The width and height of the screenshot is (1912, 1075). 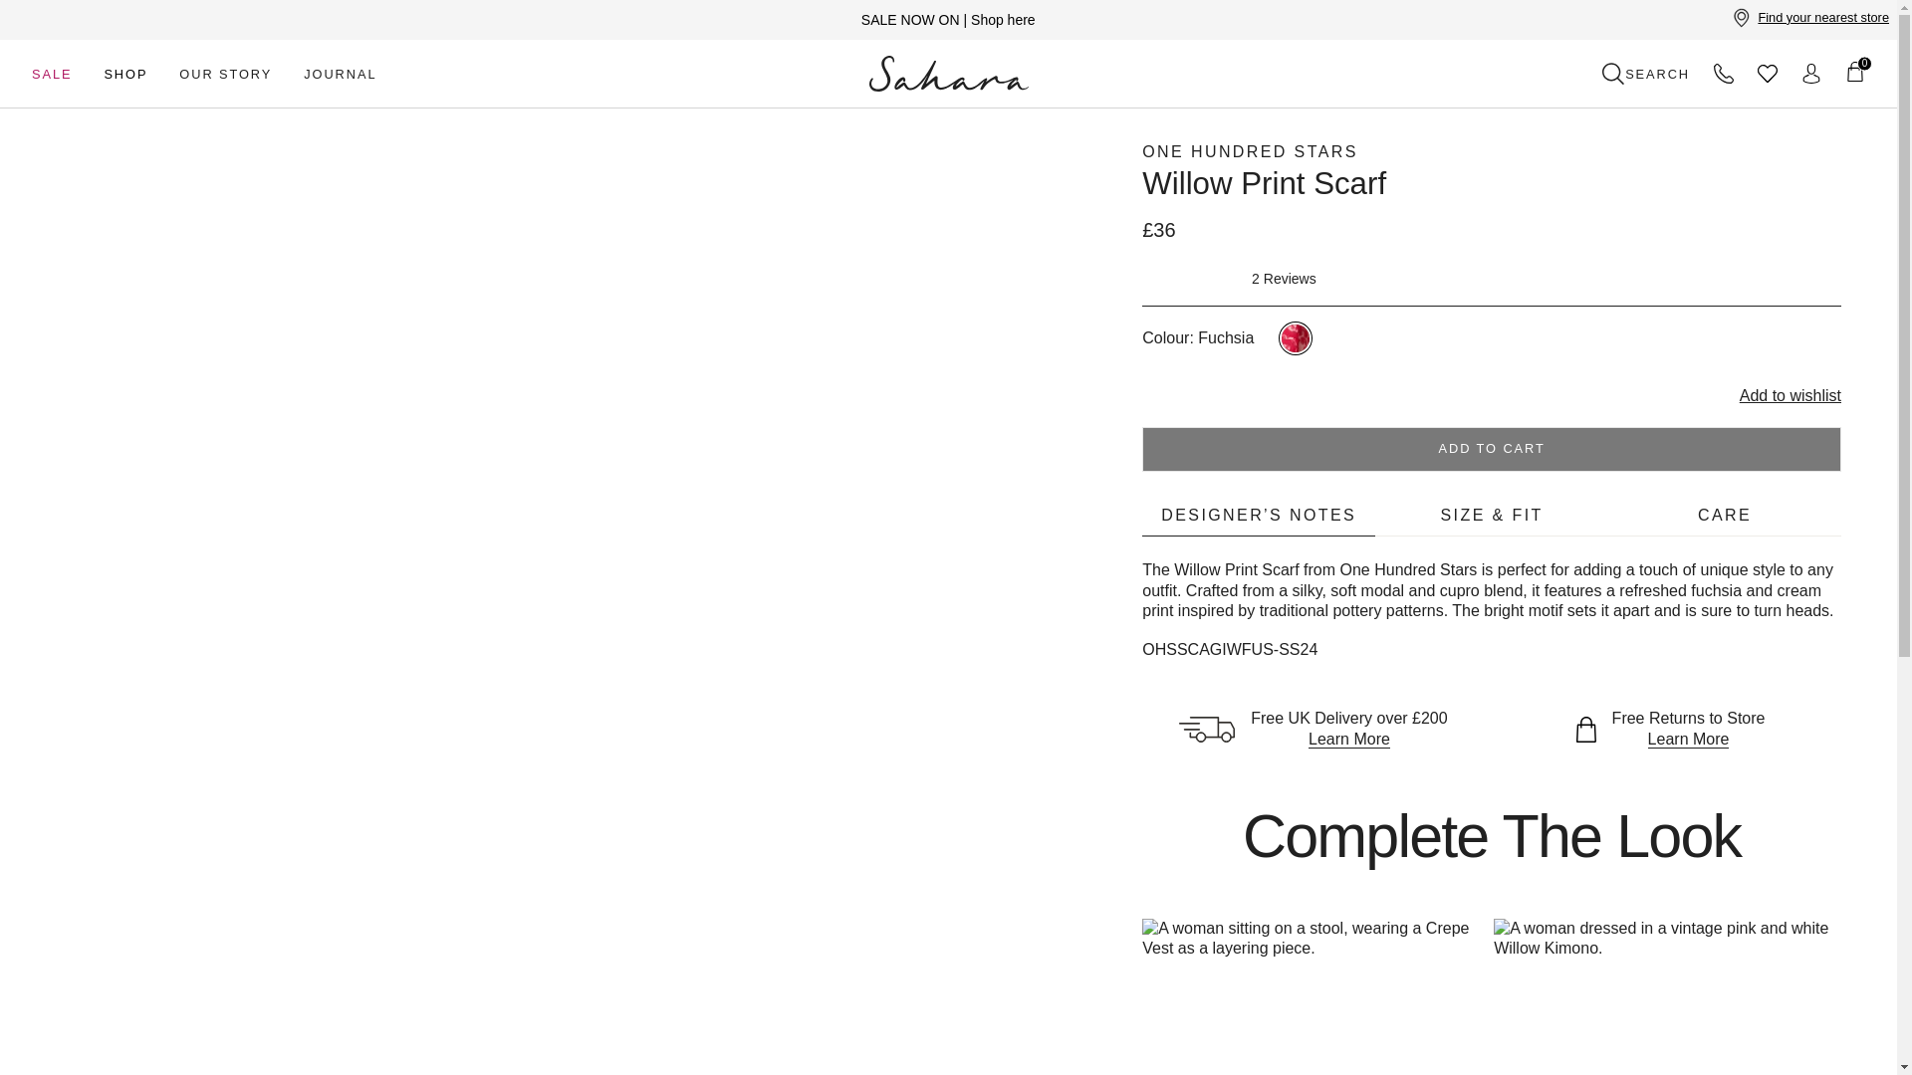 What do you see at coordinates (1810, 18) in the screenshot?
I see `Find your nearest store` at bounding box center [1810, 18].